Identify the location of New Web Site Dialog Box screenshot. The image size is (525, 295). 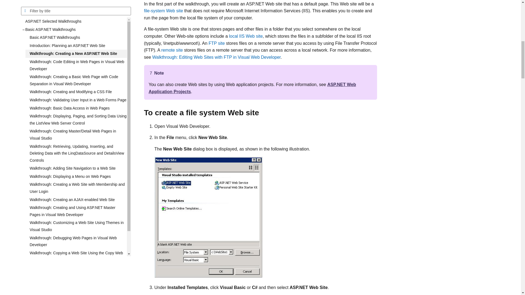
(208, 217).